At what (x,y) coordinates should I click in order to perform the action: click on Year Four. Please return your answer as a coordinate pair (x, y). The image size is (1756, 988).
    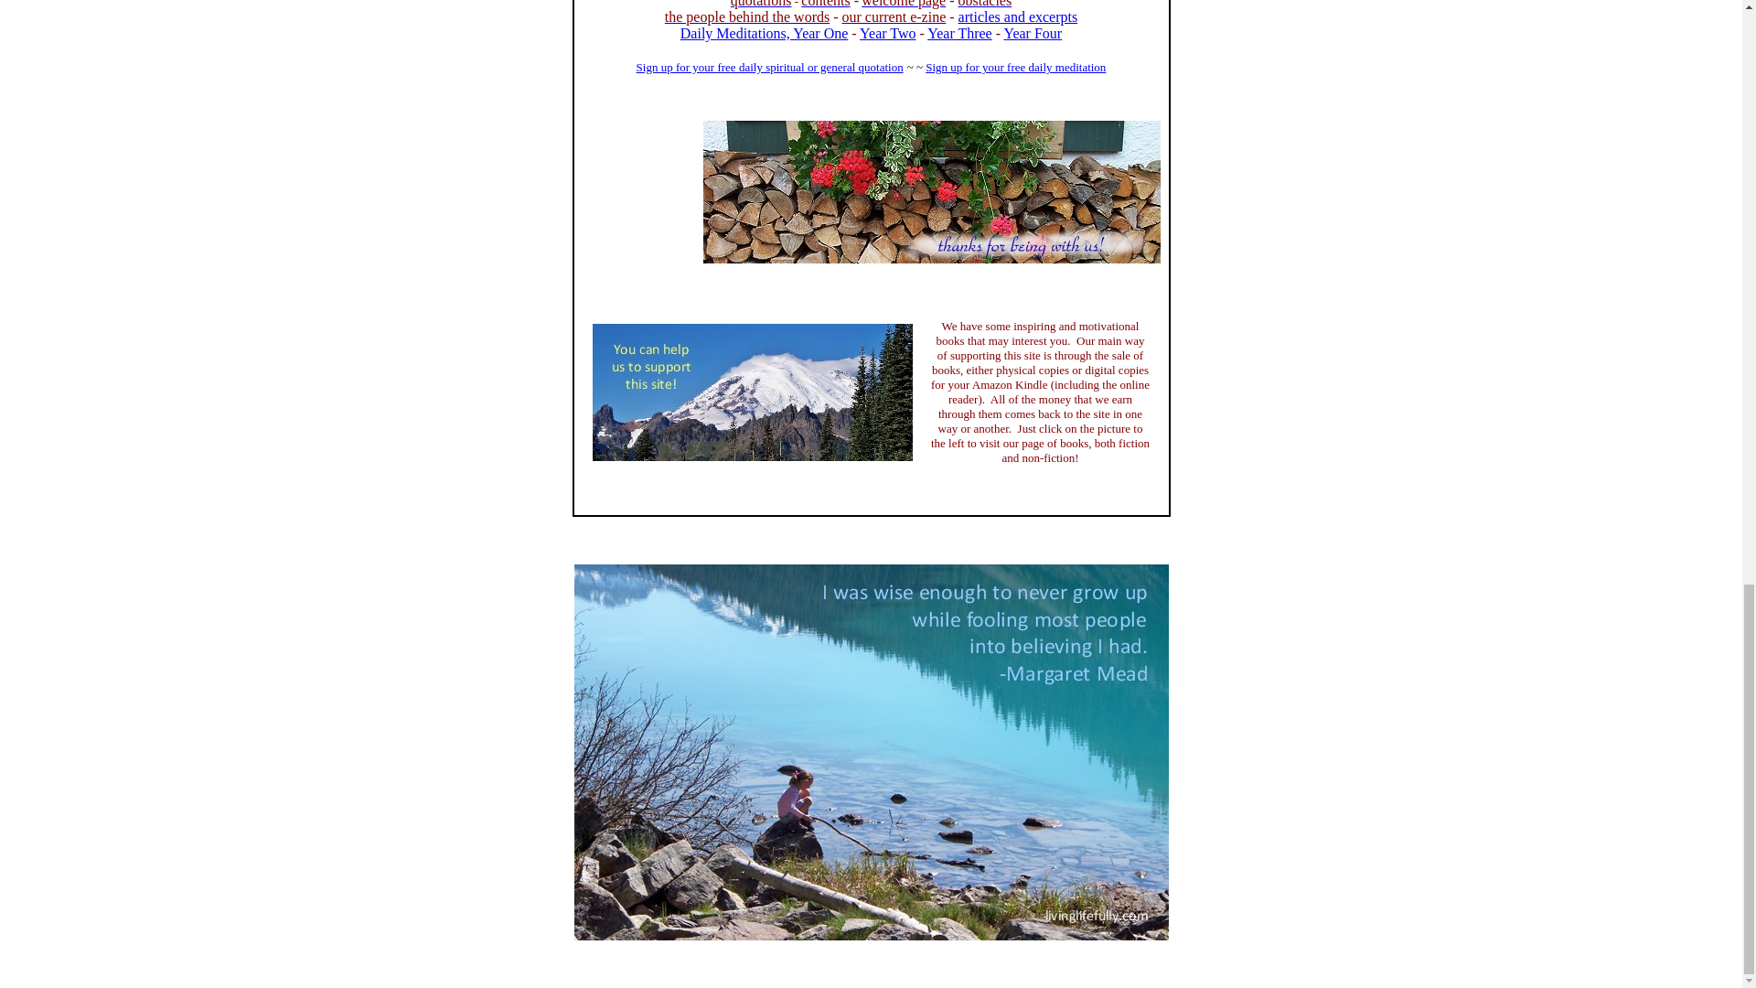
    Looking at the image, I should click on (1032, 33).